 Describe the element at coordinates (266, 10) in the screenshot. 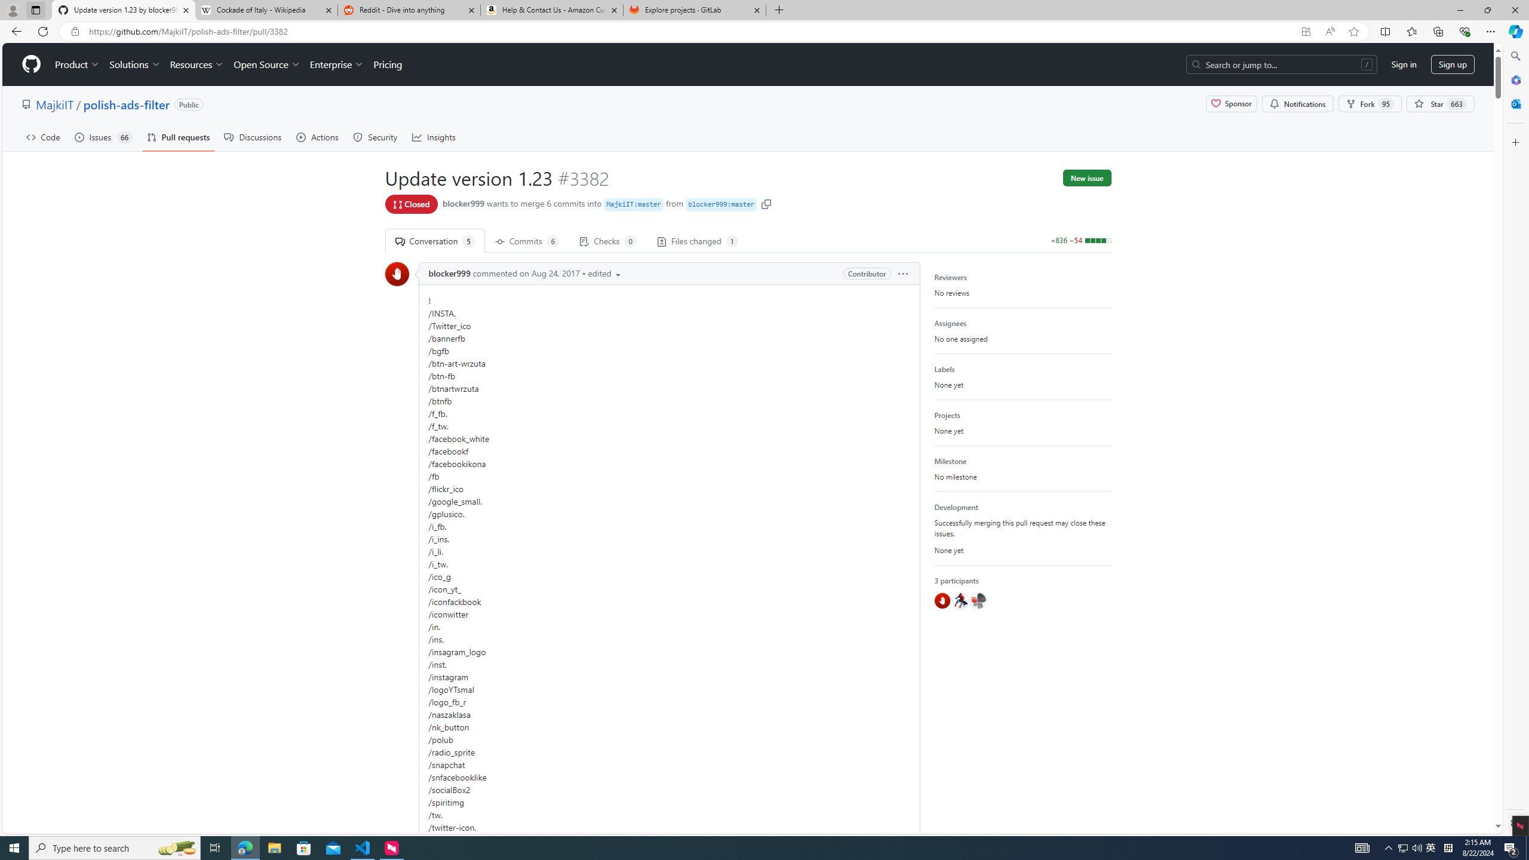

I see `Cockade of Italy - Wikipedia` at that location.